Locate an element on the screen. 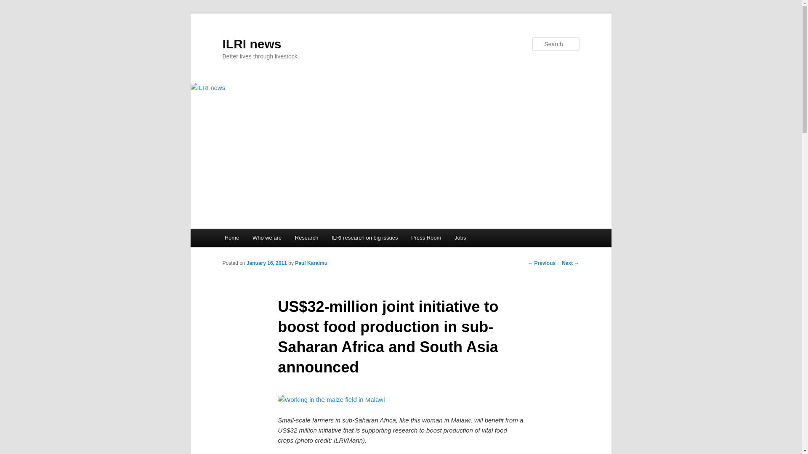  Research is located at coordinates (306, 238).